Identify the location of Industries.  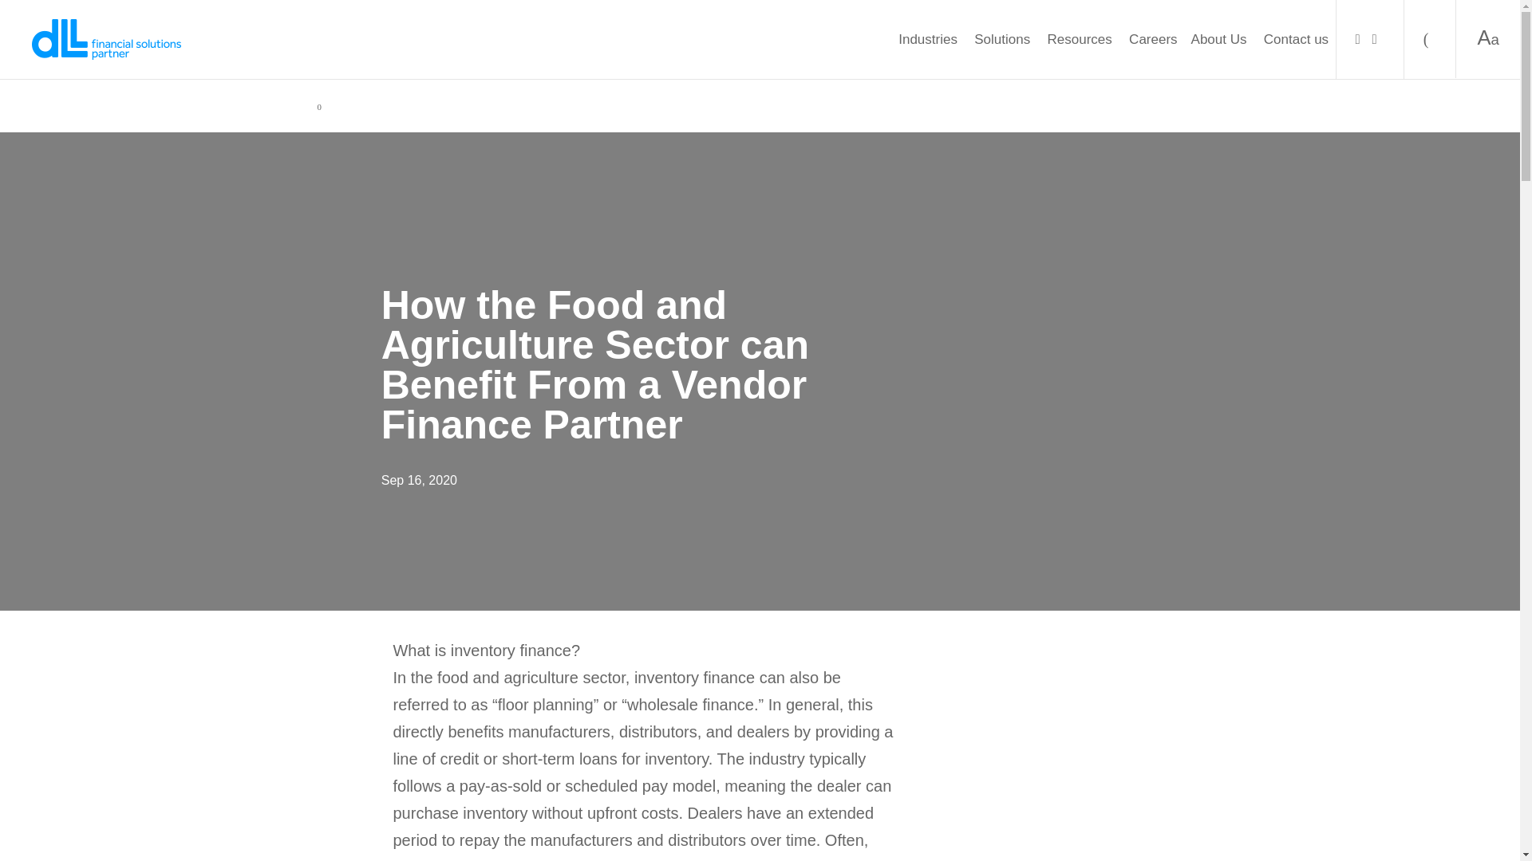
(930, 39).